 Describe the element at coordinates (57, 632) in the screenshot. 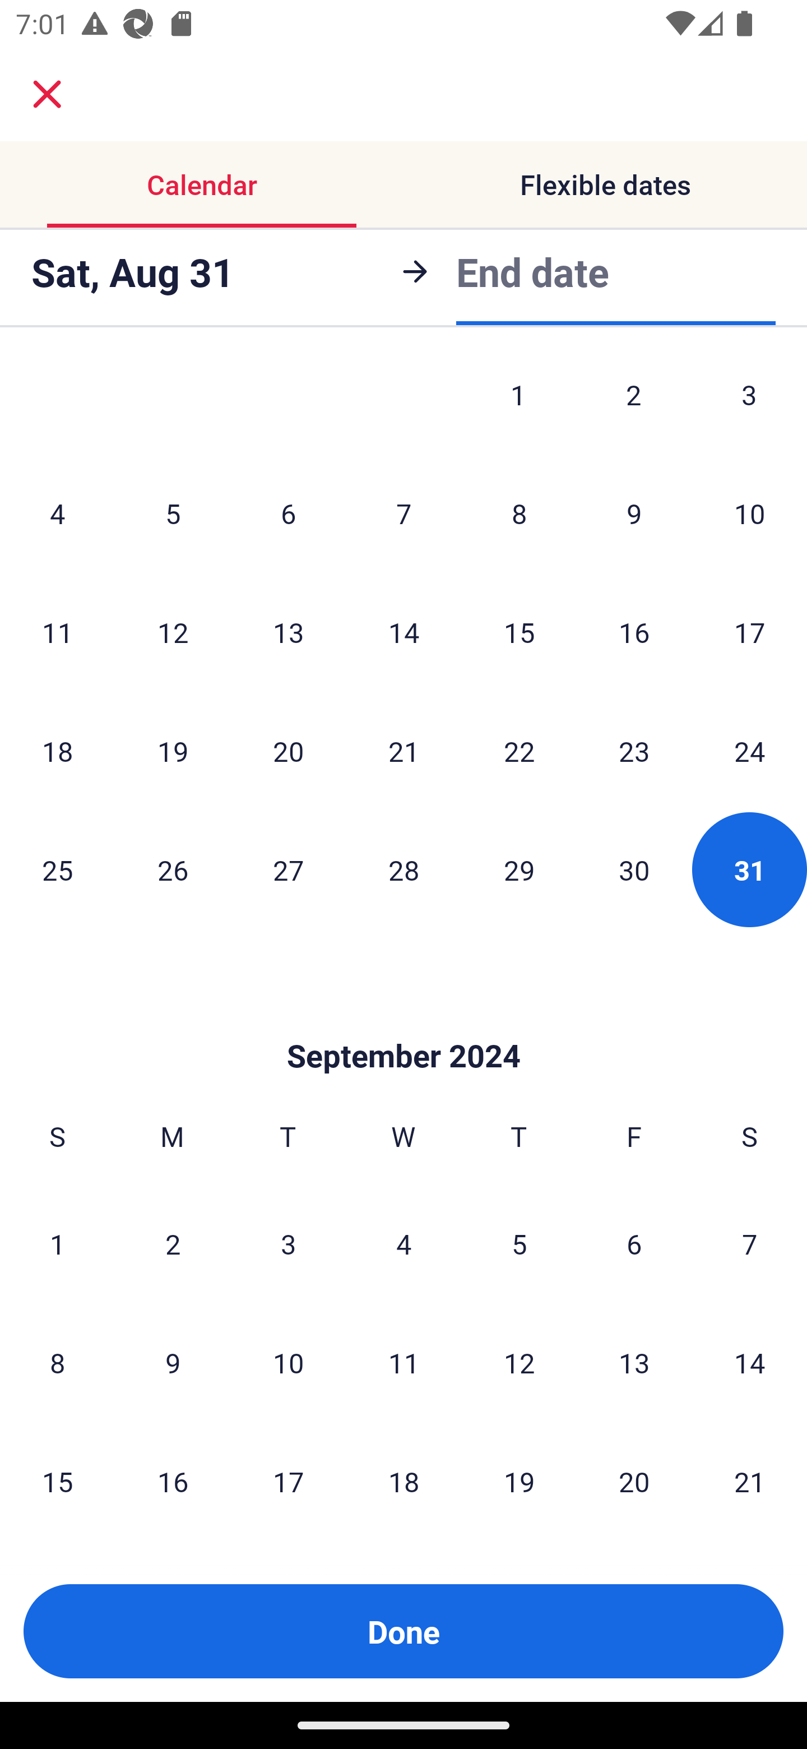

I see `11 Sunday, August 11, 2024` at that location.